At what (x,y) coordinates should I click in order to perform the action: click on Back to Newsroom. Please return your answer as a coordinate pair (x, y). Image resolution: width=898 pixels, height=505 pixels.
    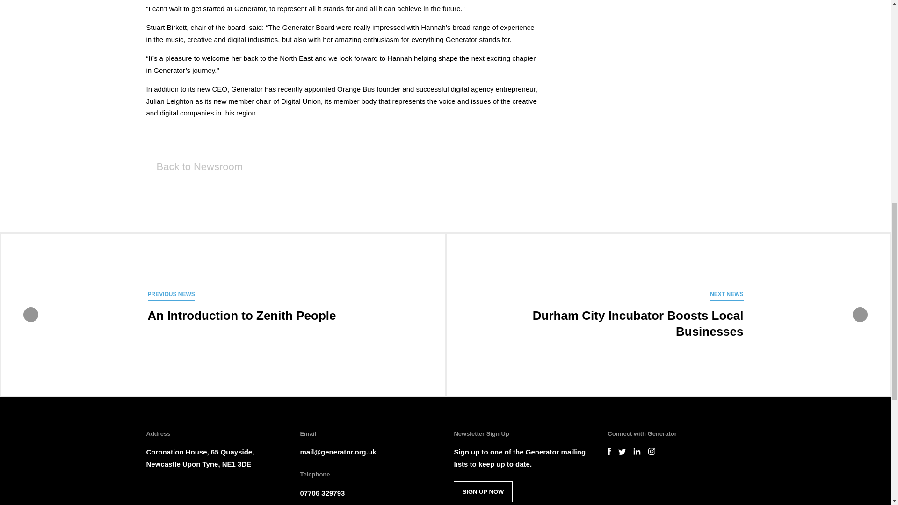
    Looking at the image, I should click on (194, 166).